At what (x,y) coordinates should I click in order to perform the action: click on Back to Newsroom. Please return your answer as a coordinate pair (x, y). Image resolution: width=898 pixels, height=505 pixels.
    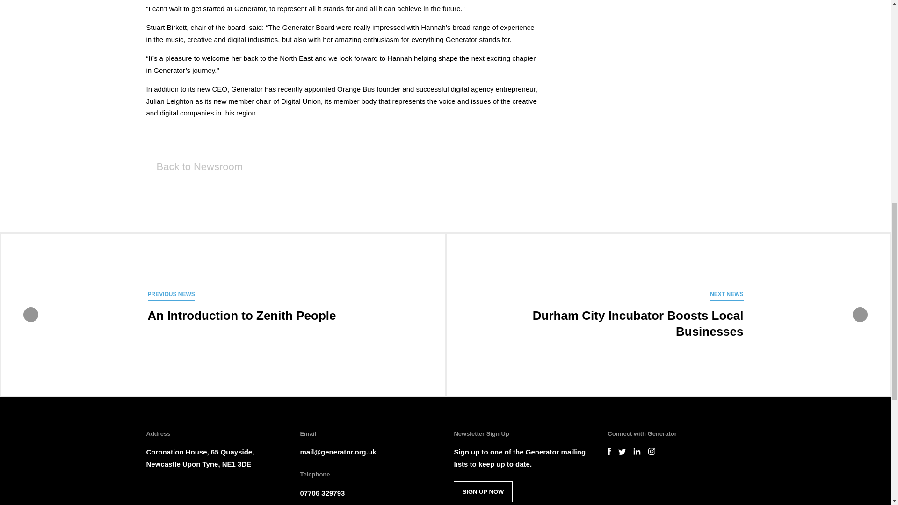
    Looking at the image, I should click on (194, 166).